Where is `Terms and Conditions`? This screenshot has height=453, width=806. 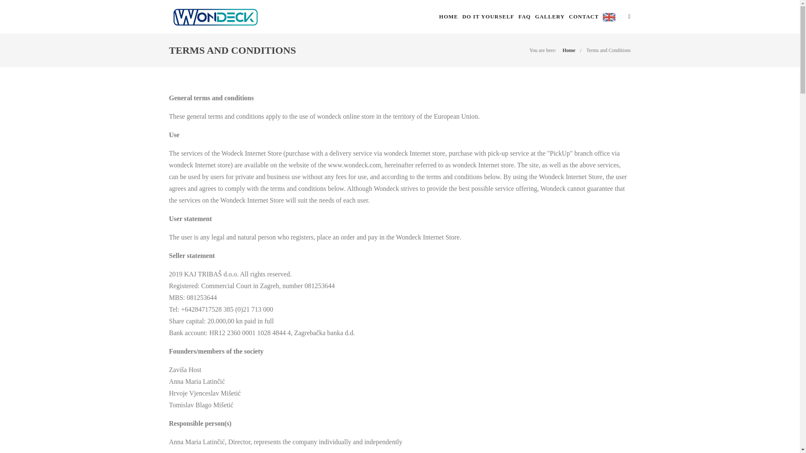 Terms and Conditions is located at coordinates (609, 50).